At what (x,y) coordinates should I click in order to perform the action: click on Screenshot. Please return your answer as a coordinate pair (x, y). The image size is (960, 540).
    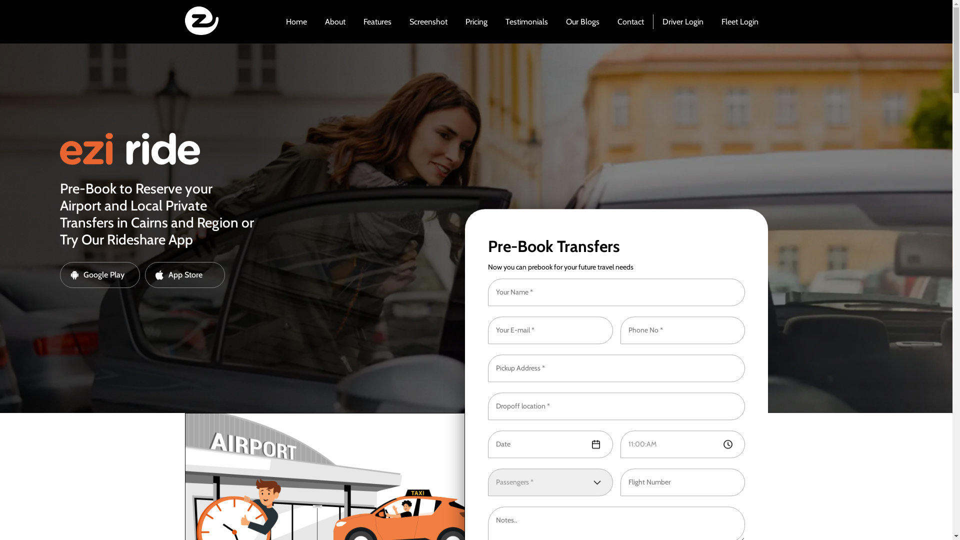
    Looking at the image, I should click on (428, 22).